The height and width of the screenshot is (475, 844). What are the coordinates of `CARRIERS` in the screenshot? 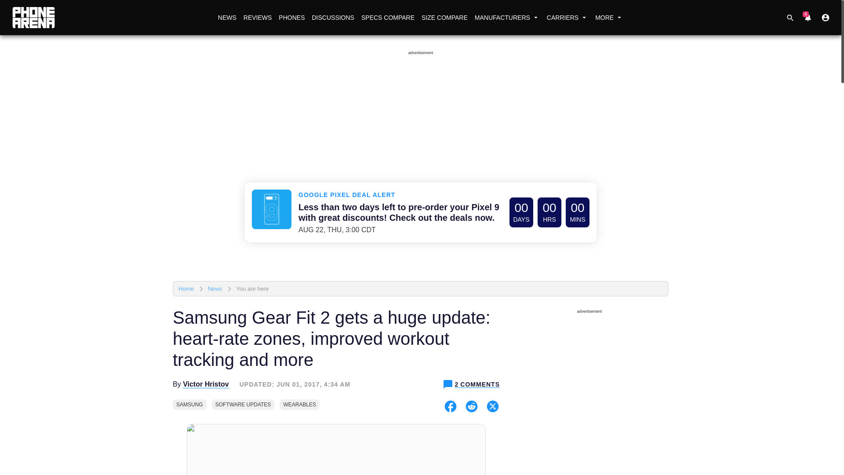 It's located at (567, 18).